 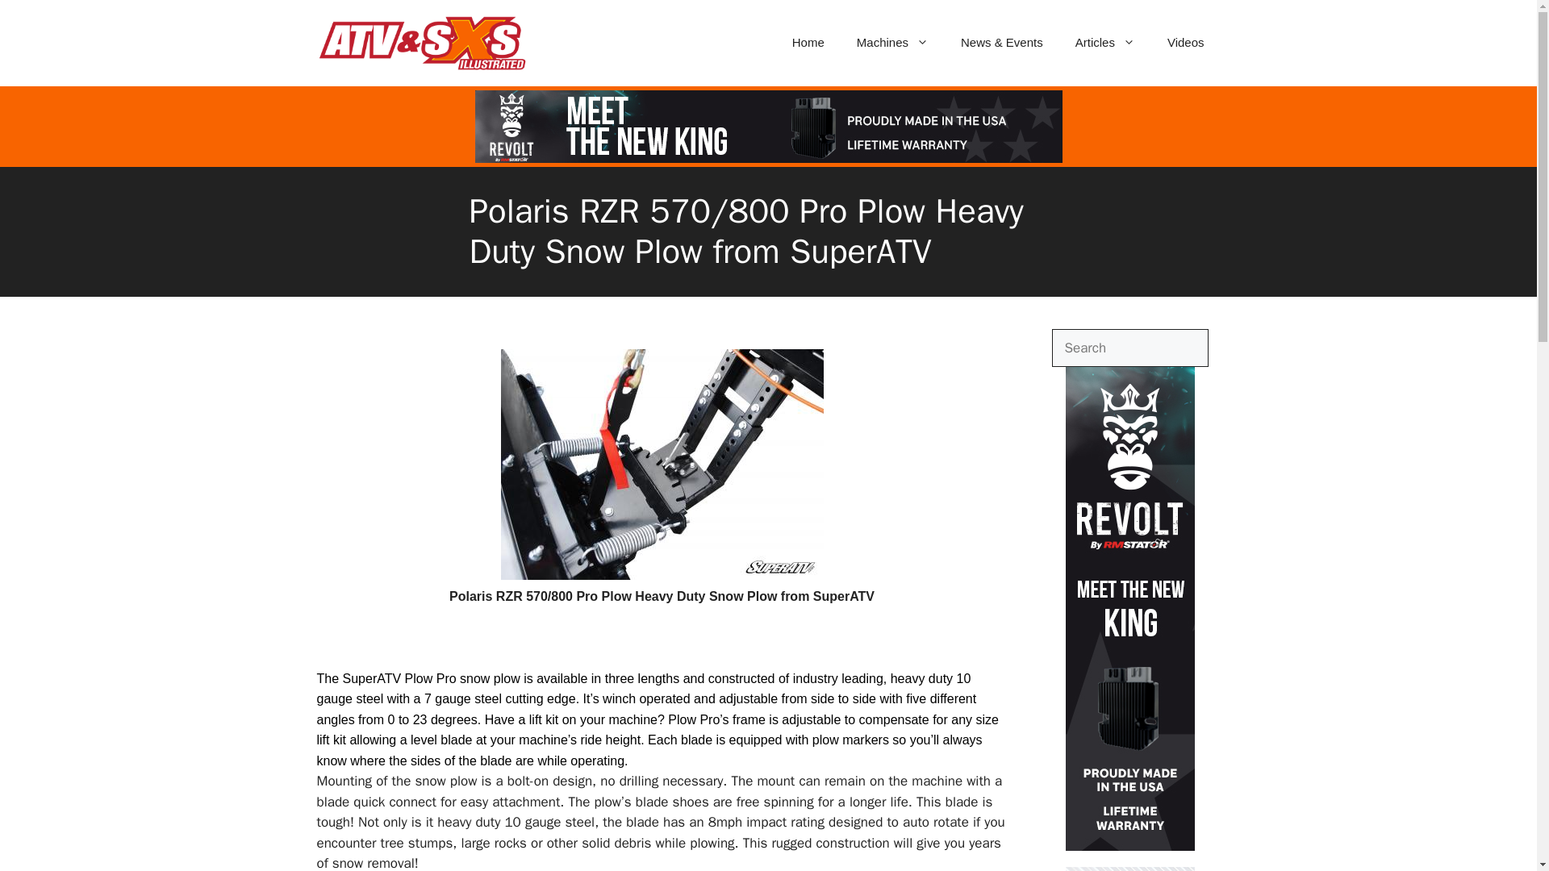 I want to click on Articles, so click(x=1105, y=42).